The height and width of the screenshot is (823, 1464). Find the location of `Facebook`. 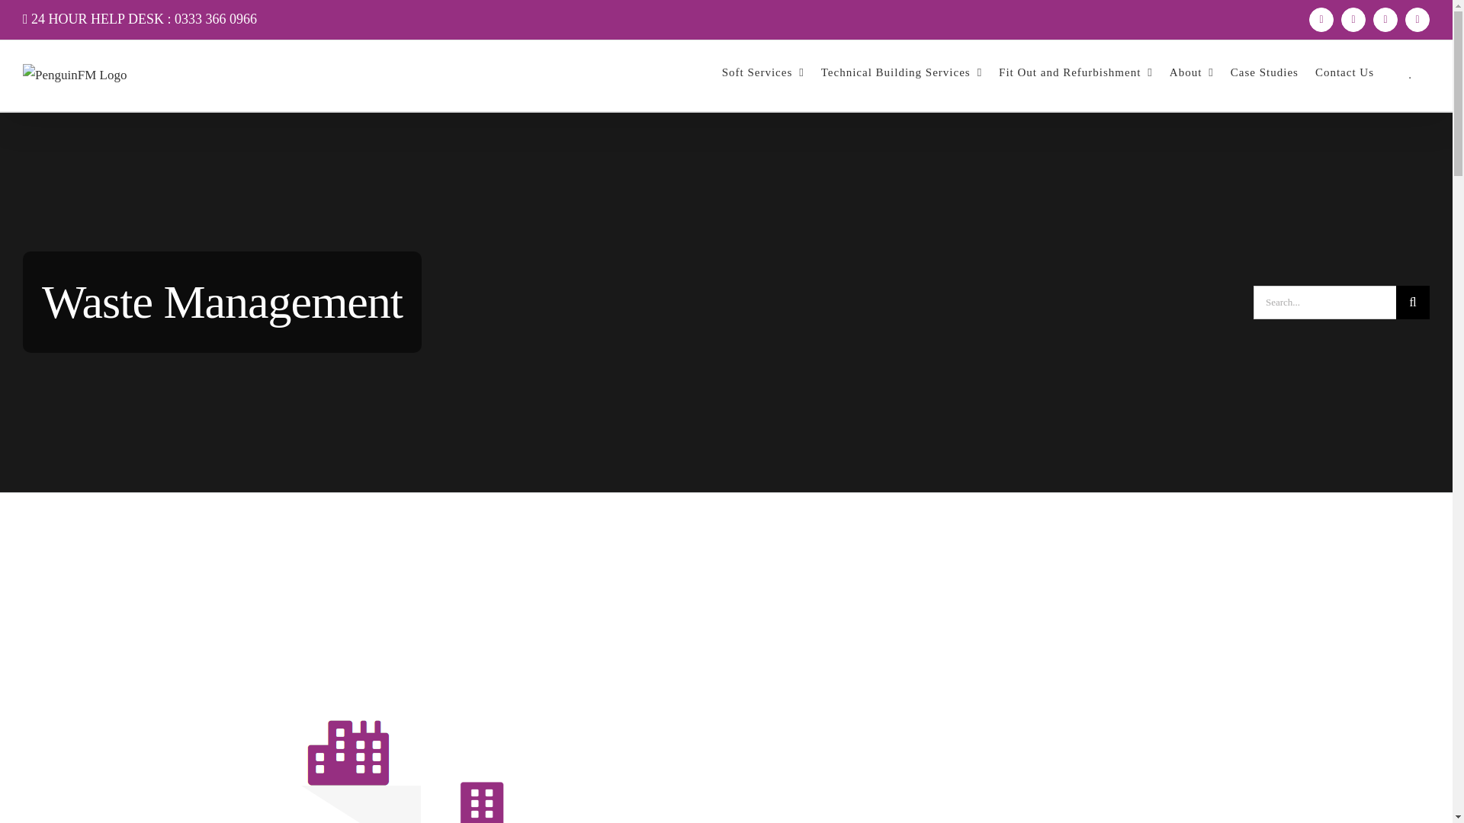

Facebook is located at coordinates (1321, 20).